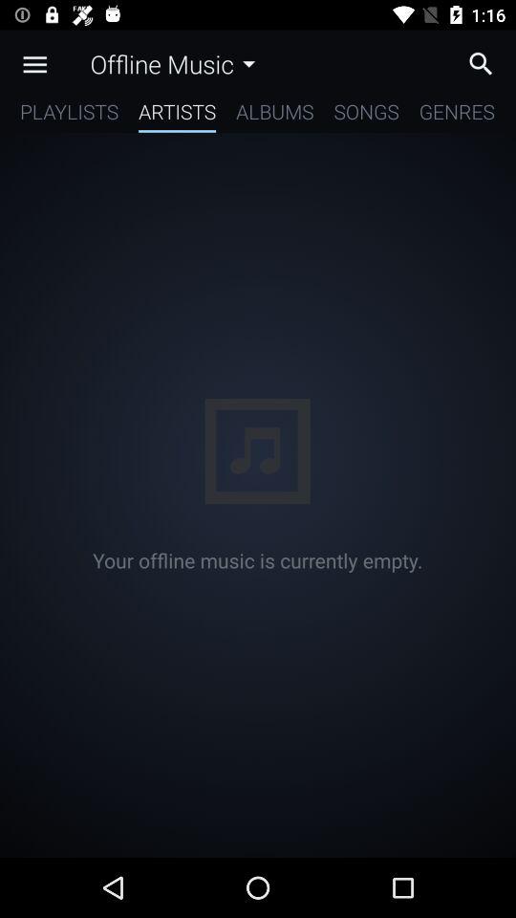 This screenshot has width=516, height=918. What do you see at coordinates (248, 63) in the screenshot?
I see `select the dropdown which is right after offline music` at bounding box center [248, 63].